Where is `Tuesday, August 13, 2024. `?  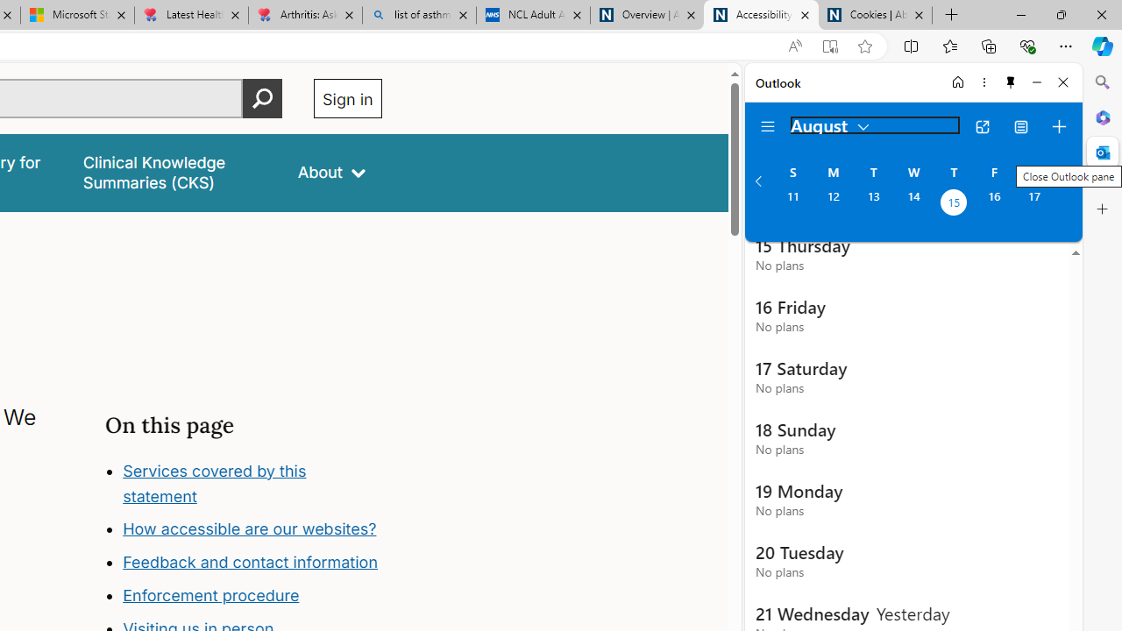 Tuesday, August 13, 2024.  is located at coordinates (873, 204).